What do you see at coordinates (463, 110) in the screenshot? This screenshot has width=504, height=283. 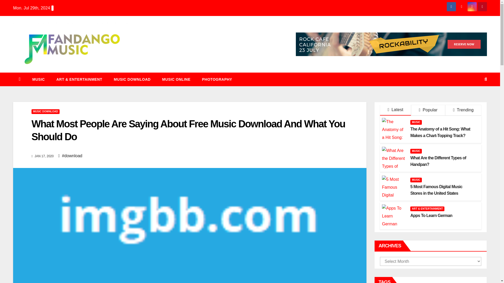 I see `Trending` at bounding box center [463, 110].